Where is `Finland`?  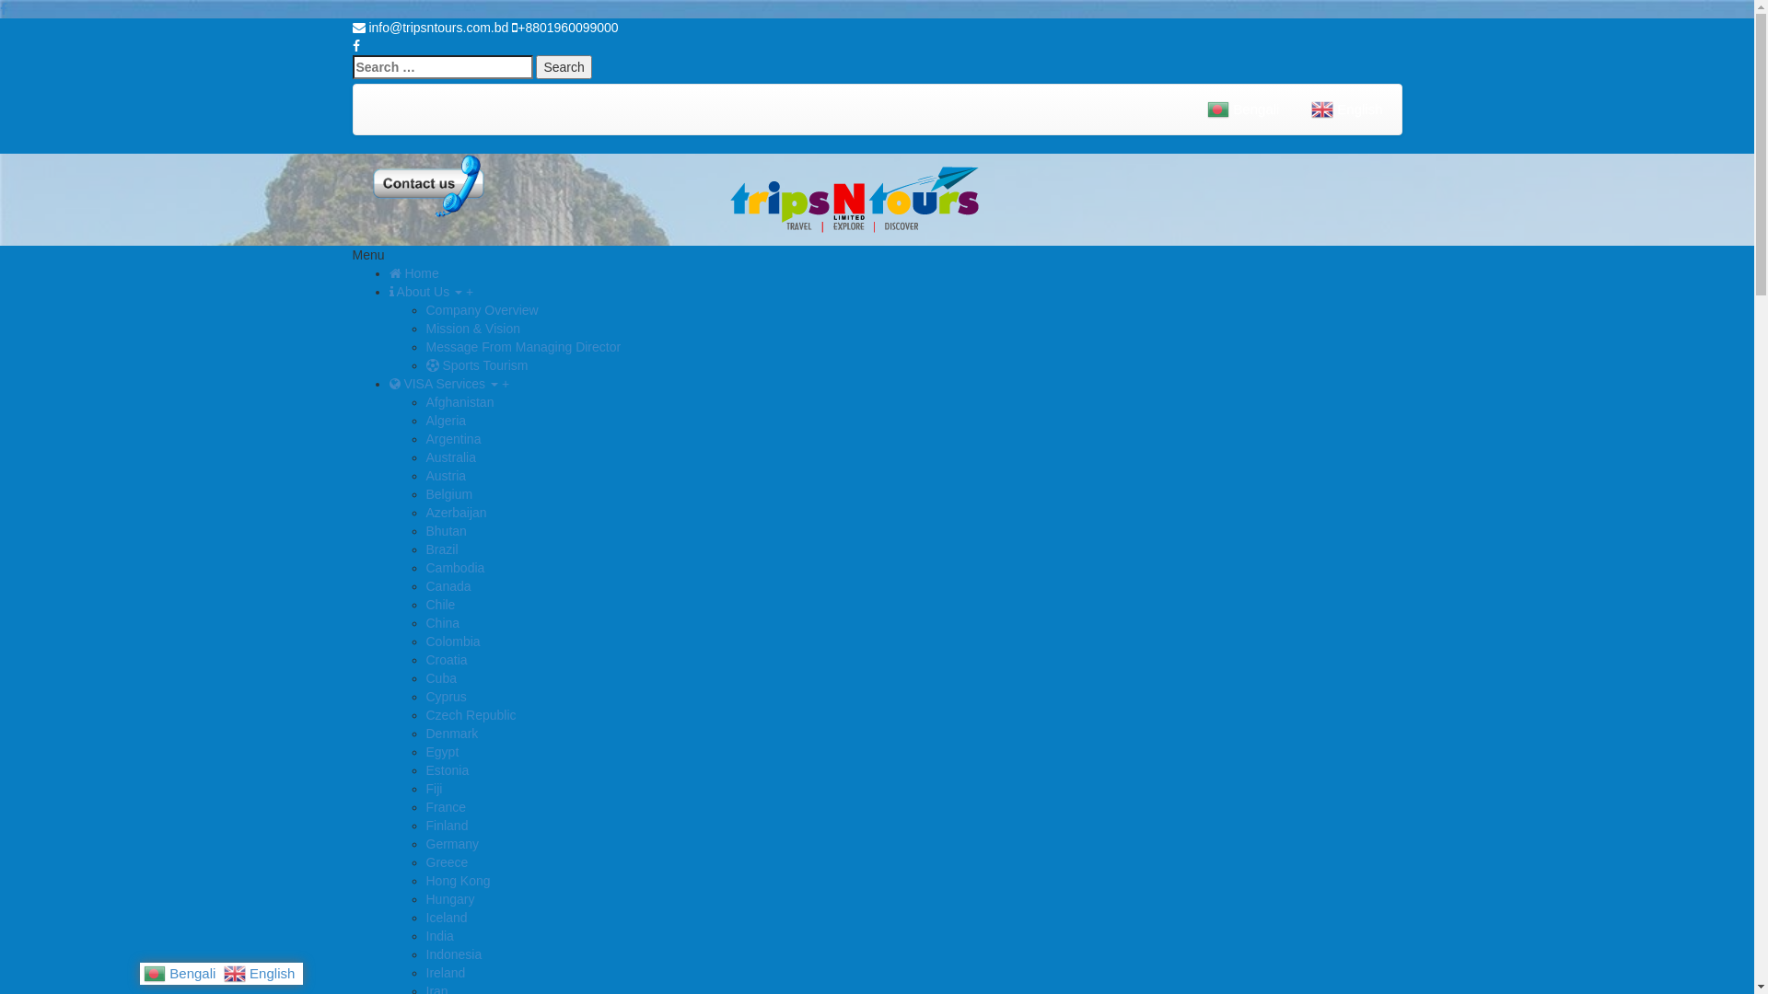 Finland is located at coordinates (447, 825).